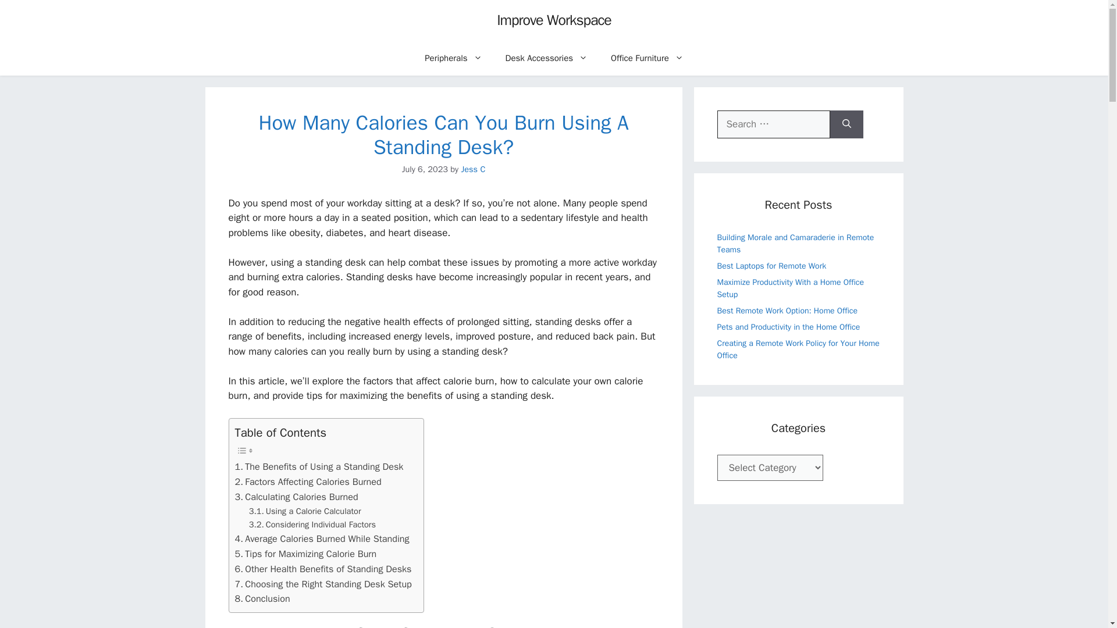 This screenshot has width=1117, height=628. Describe the element at coordinates (308, 482) in the screenshot. I see `Factors Affecting Calories Burned` at that location.